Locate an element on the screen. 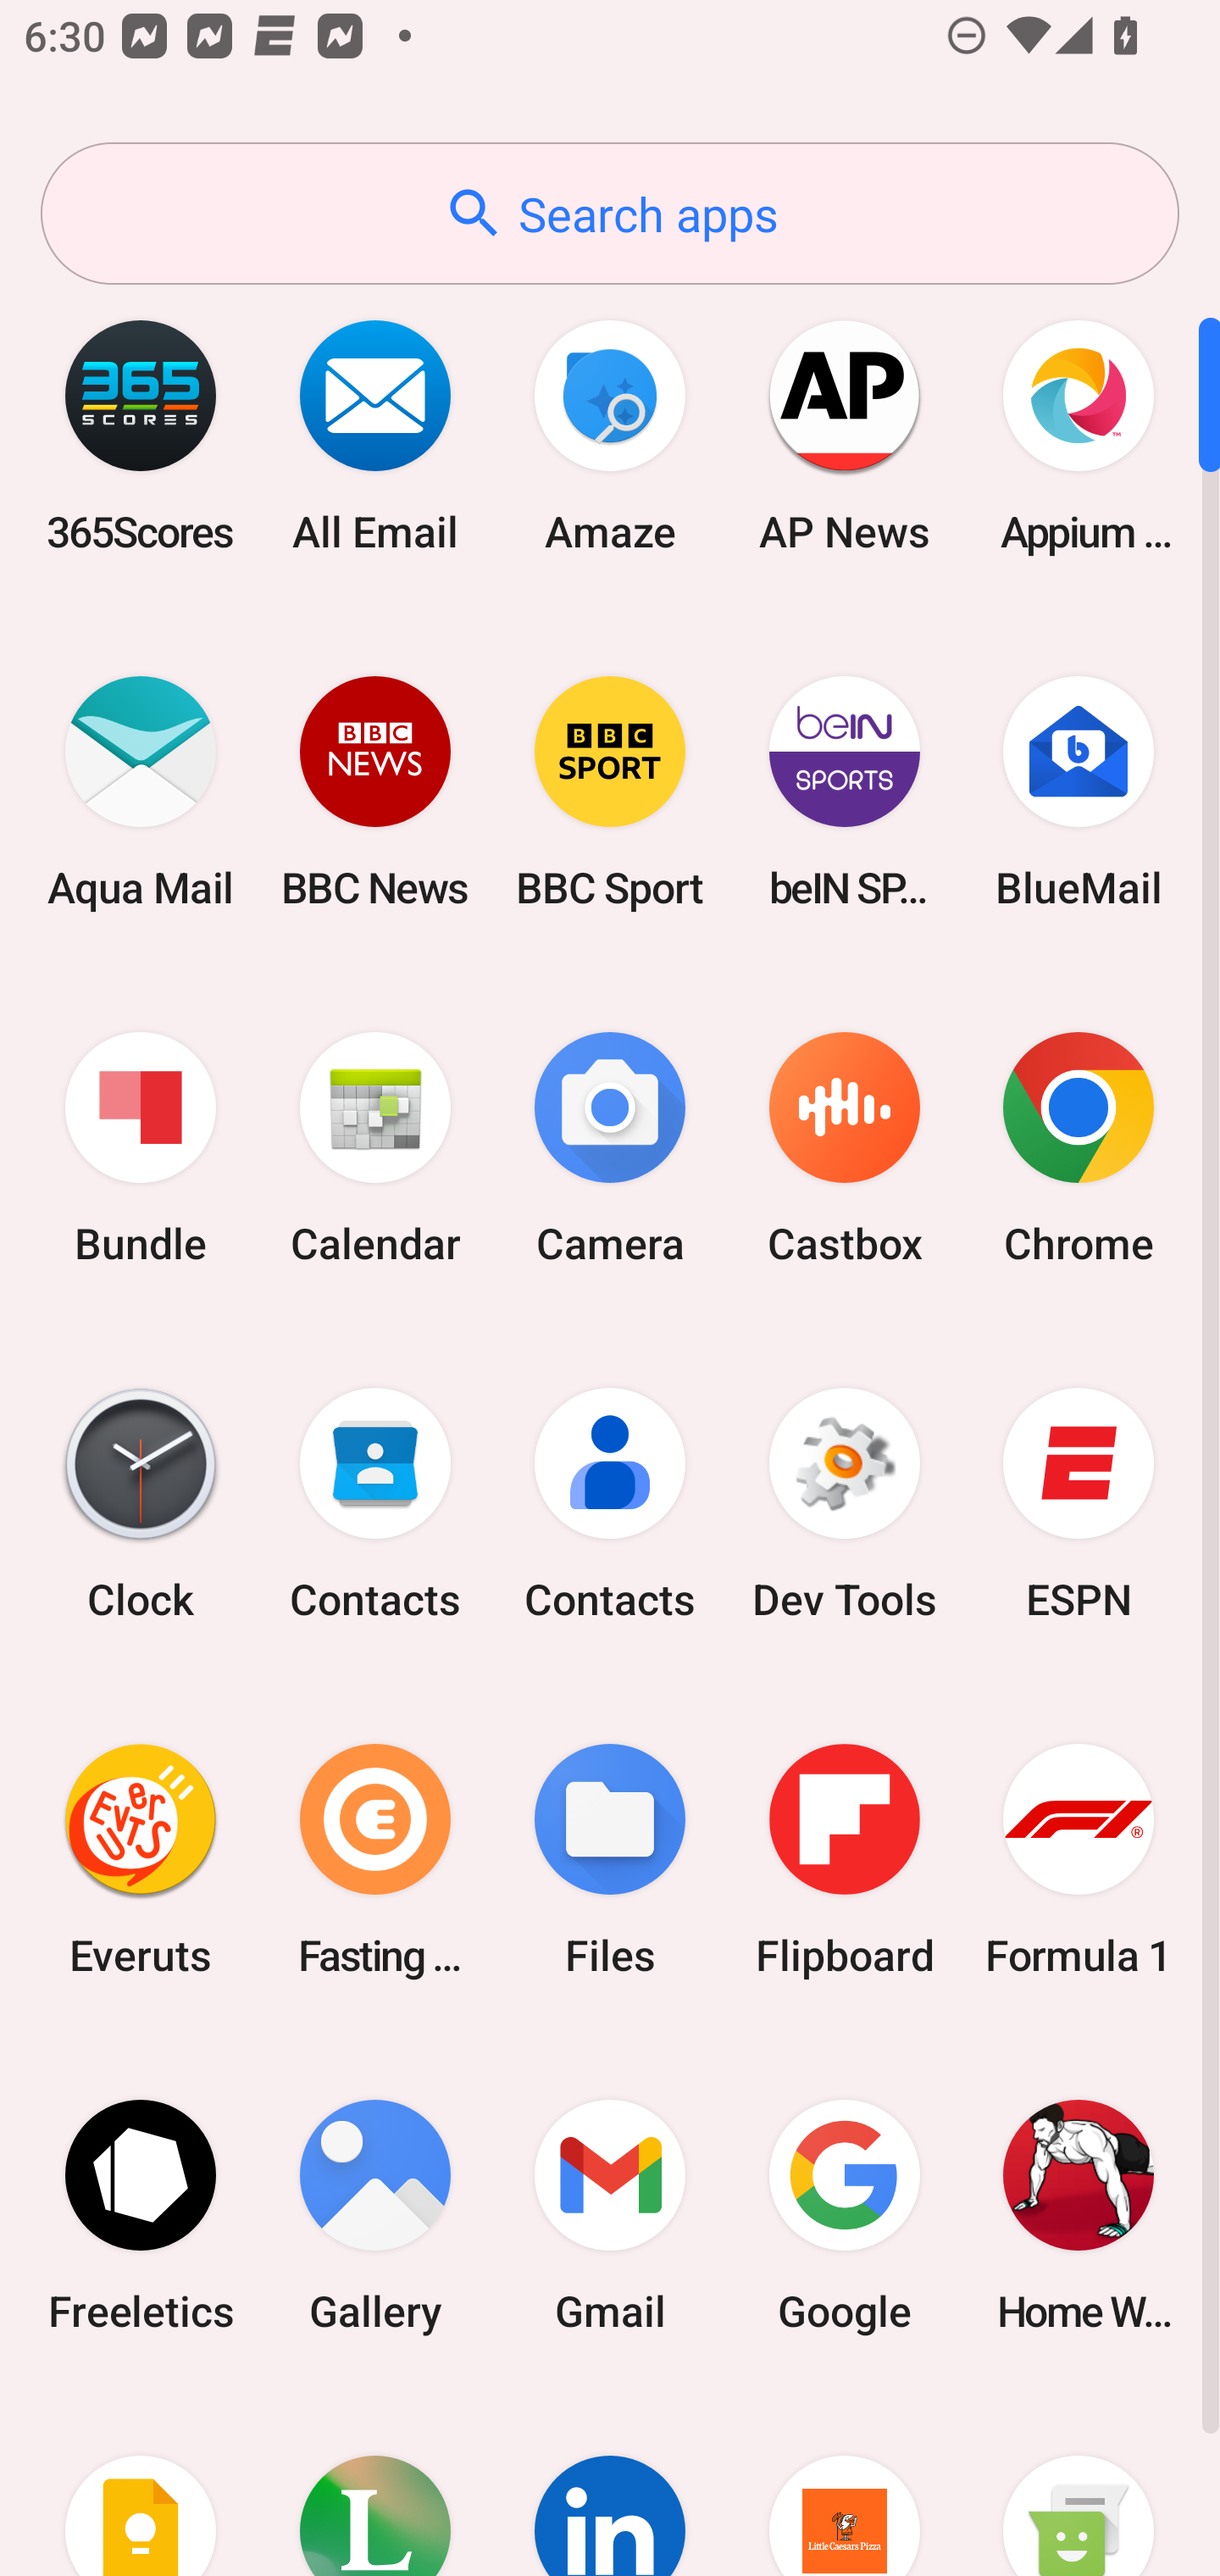 This screenshot has height=2576, width=1220. Clock is located at coordinates (141, 1504).